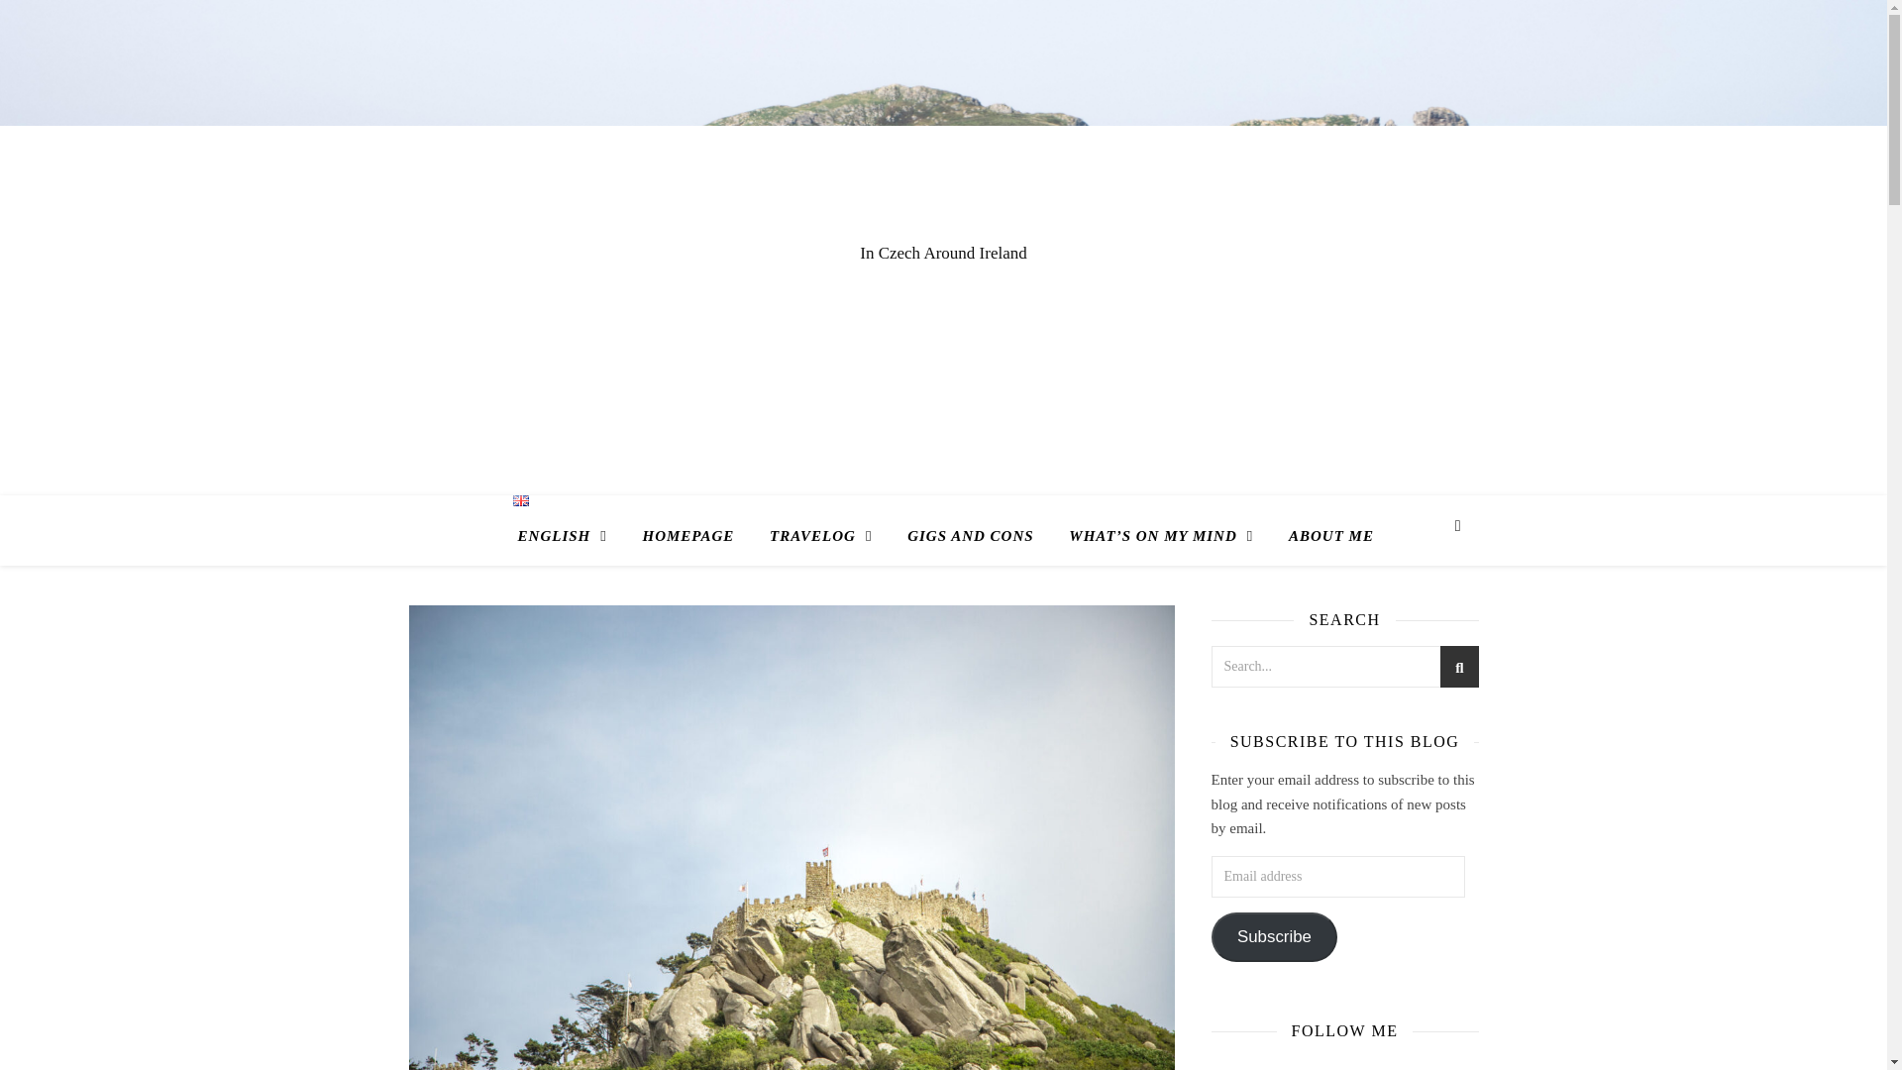  I want to click on TRAVELOG, so click(820, 535).